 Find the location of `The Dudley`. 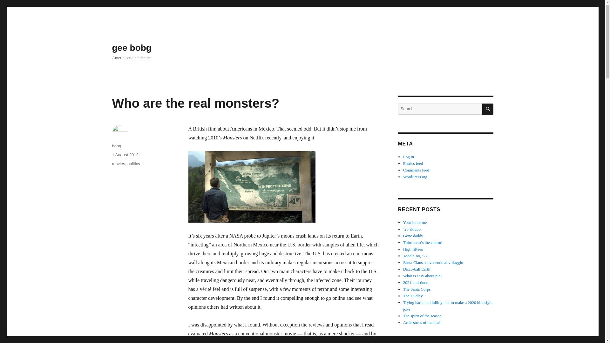

The Dudley is located at coordinates (413, 296).